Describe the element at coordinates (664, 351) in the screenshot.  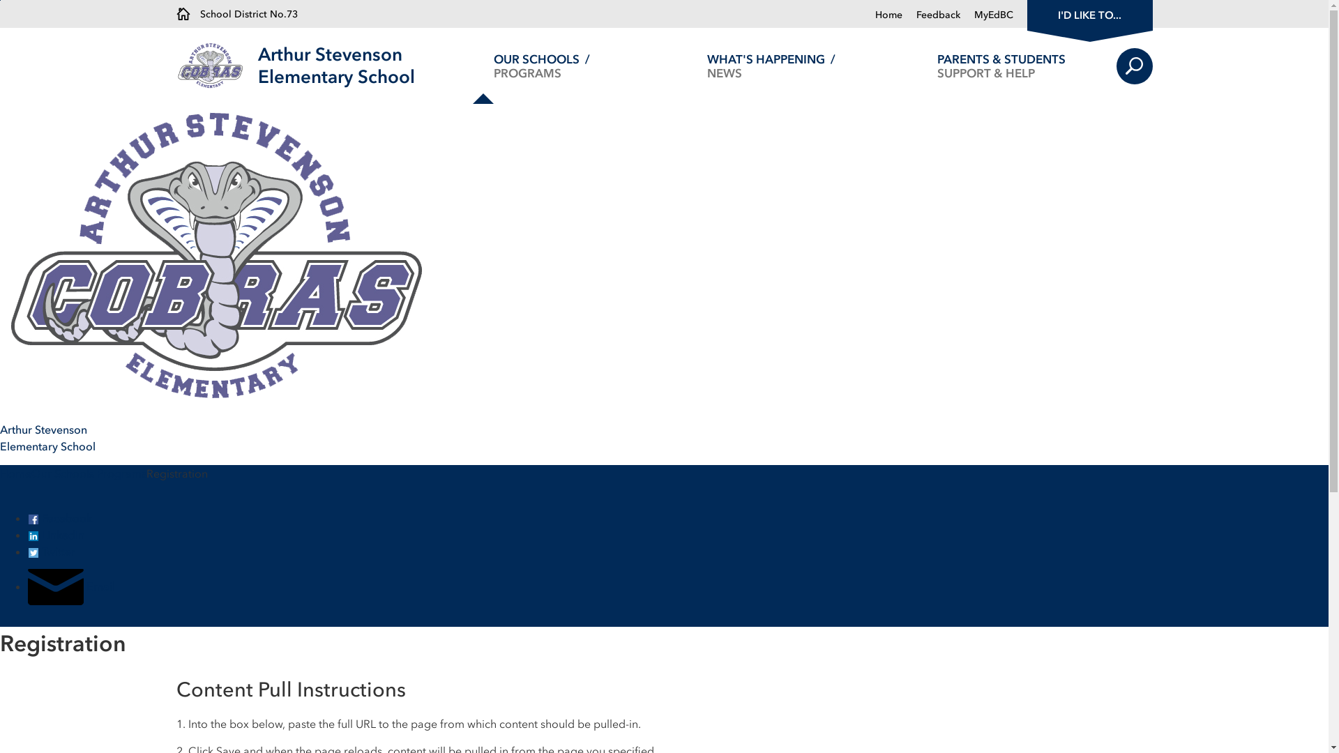
I see `Arthur Stevenson
Elementary School` at that location.